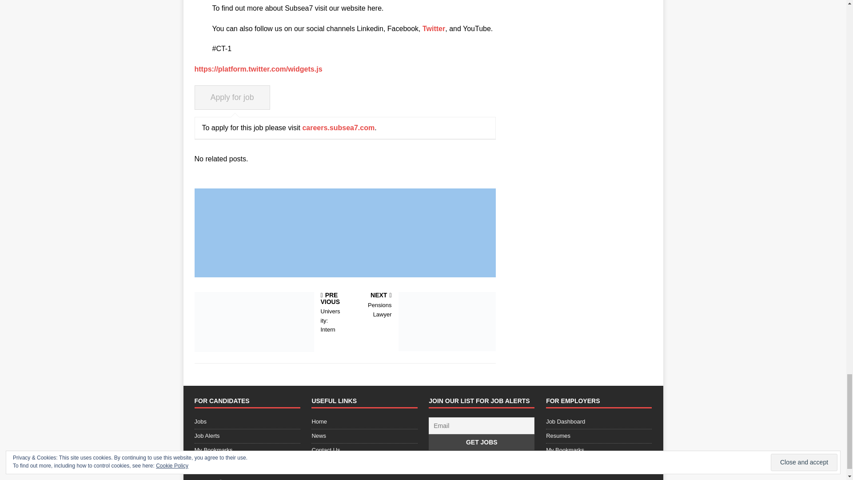 This screenshot has height=480, width=853. I want to click on Apply for job, so click(422, 306).